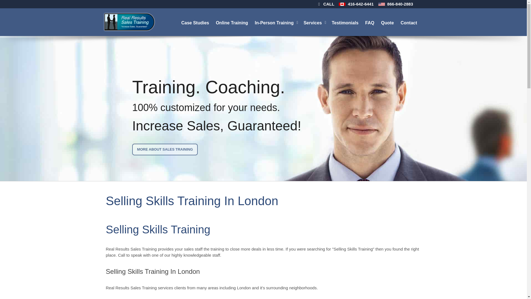 The height and width of the screenshot is (299, 531). Describe the element at coordinates (232, 22) in the screenshot. I see `Online Training ` at that location.